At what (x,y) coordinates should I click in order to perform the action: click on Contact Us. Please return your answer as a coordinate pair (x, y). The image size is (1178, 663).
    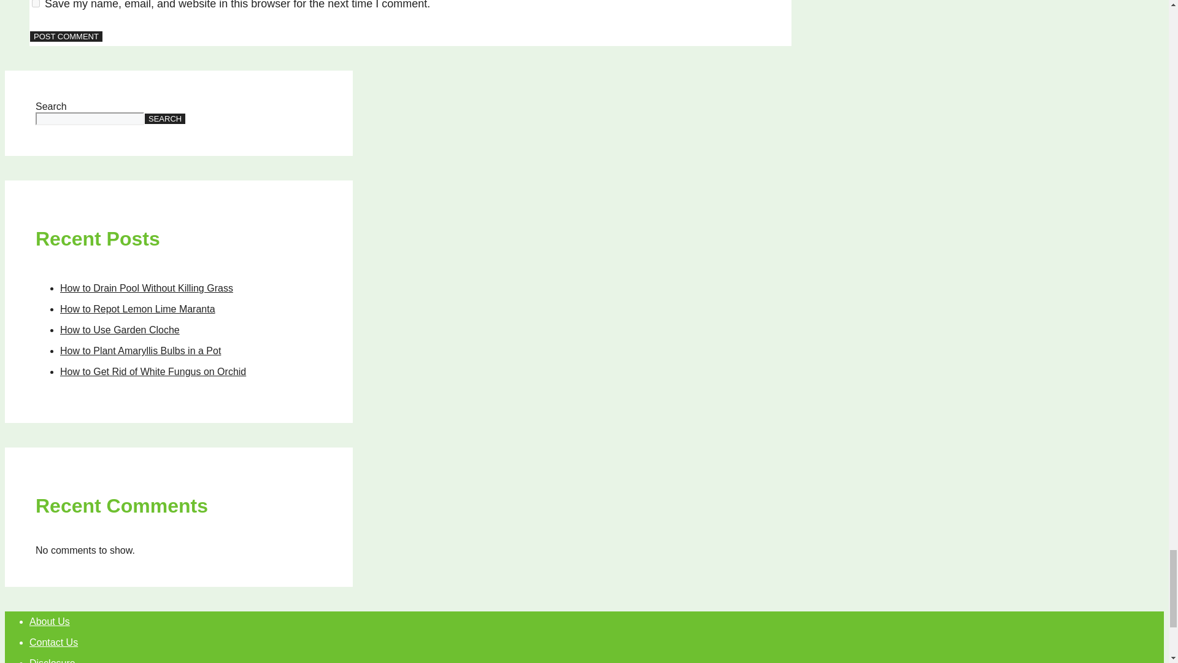
    Looking at the image, I should click on (53, 642).